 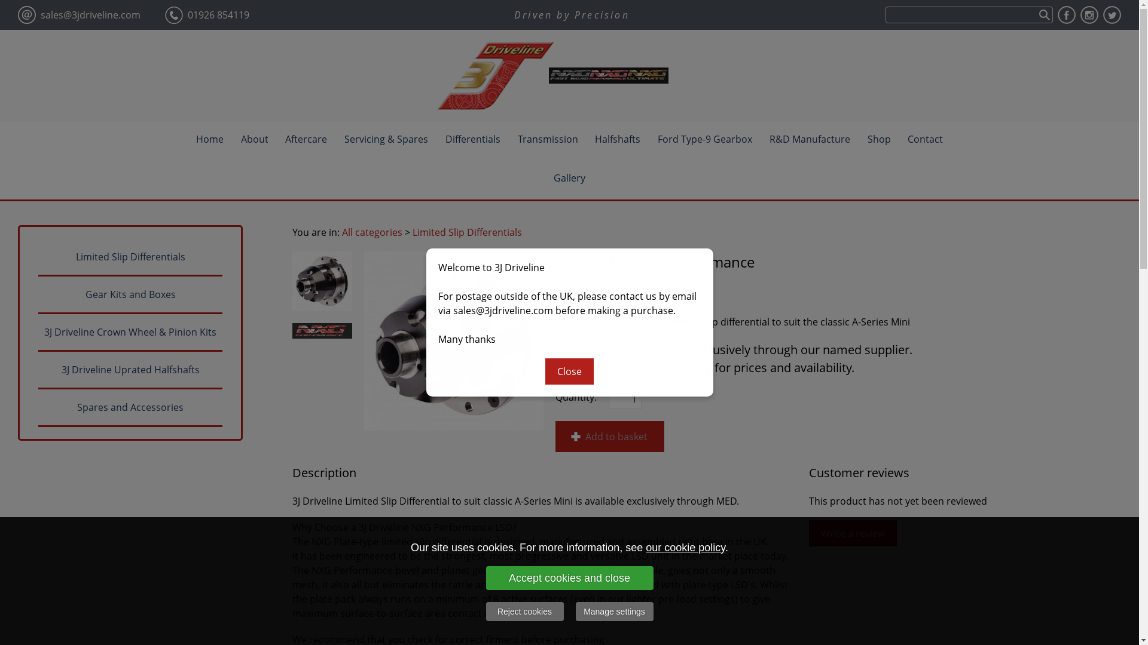 I want to click on Shop, so click(x=879, y=141).